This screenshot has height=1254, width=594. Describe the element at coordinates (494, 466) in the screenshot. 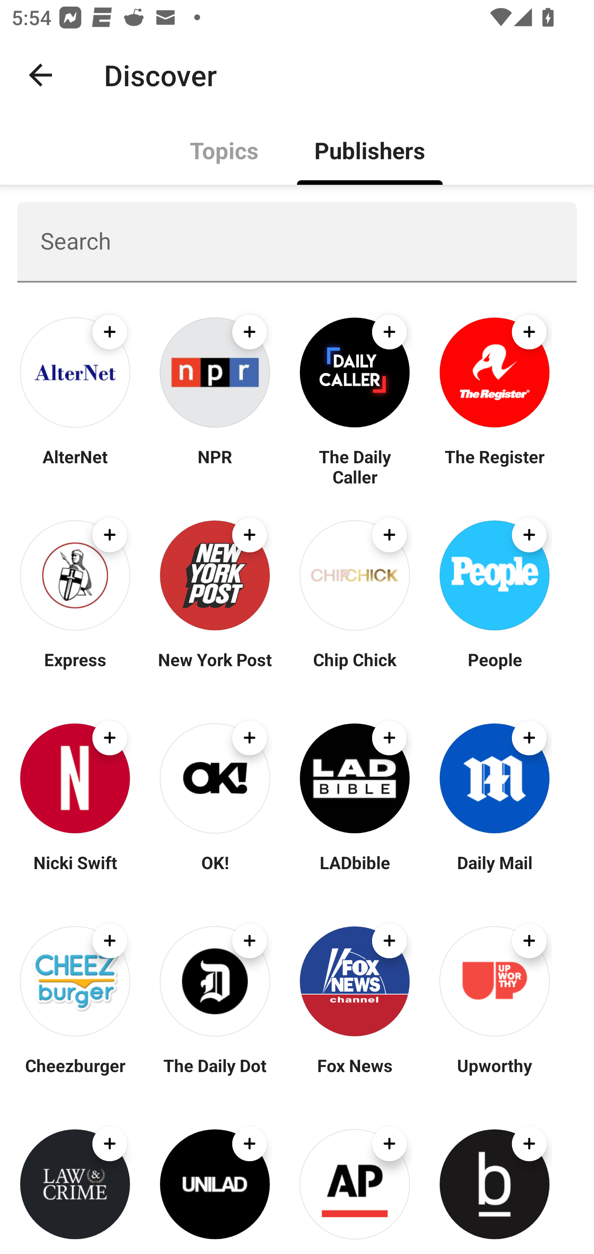

I see `The Register` at that location.